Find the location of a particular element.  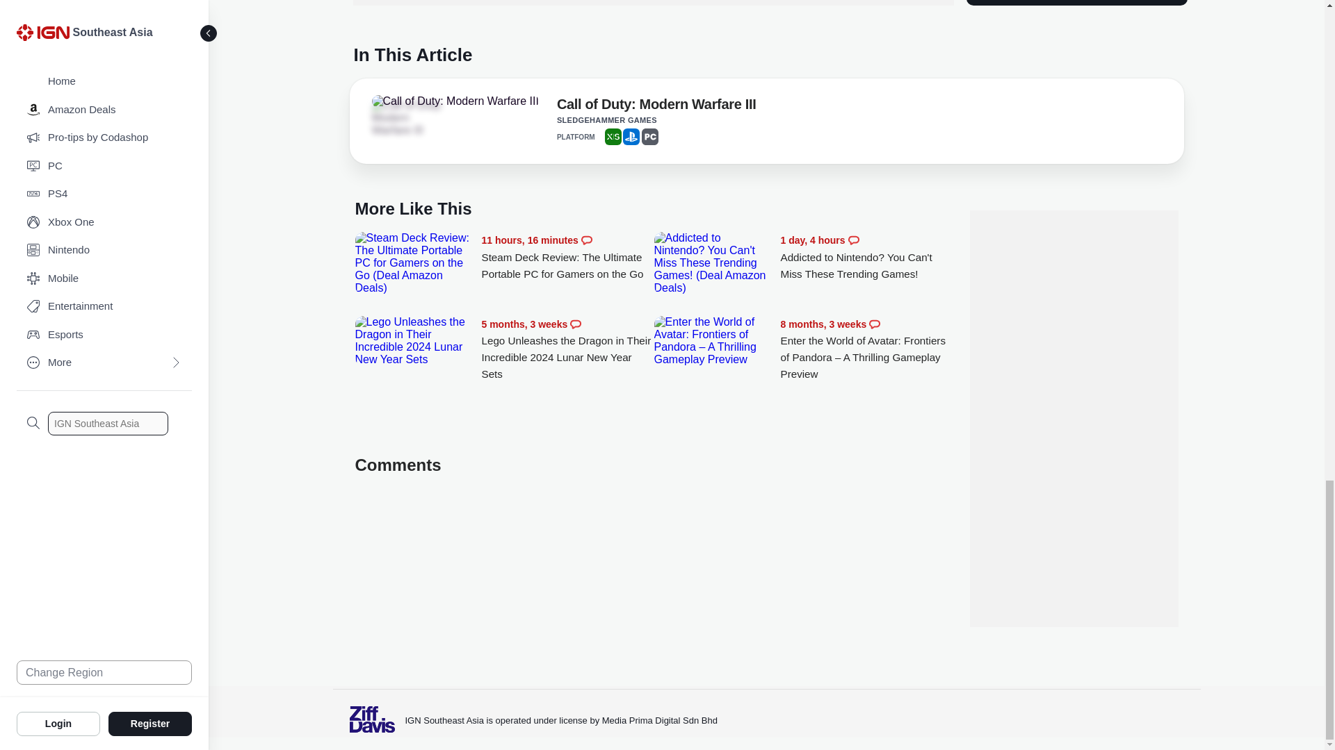

PS5 is located at coordinates (631, 136).